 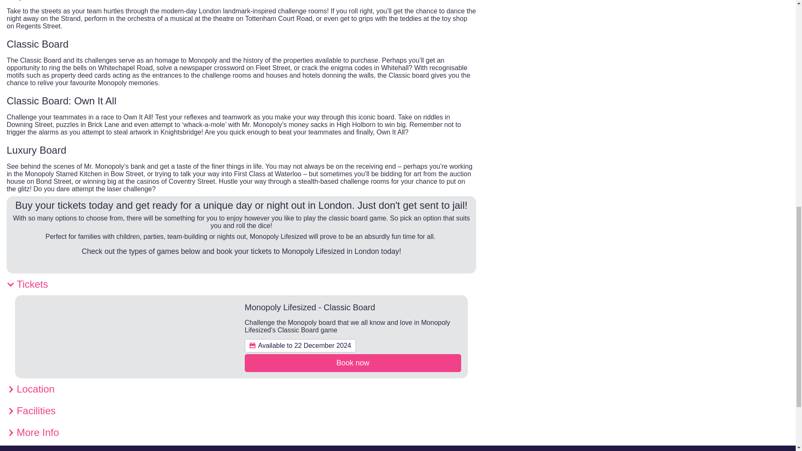 I want to click on More Info, so click(x=241, y=432).